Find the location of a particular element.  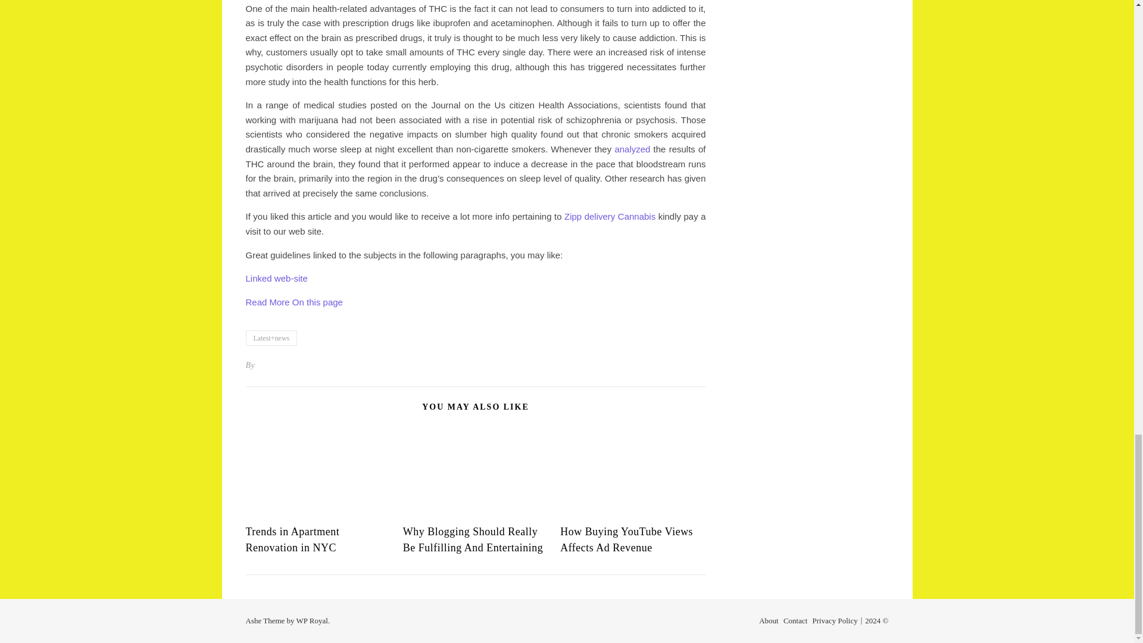

Read More On this page is located at coordinates (293, 302).